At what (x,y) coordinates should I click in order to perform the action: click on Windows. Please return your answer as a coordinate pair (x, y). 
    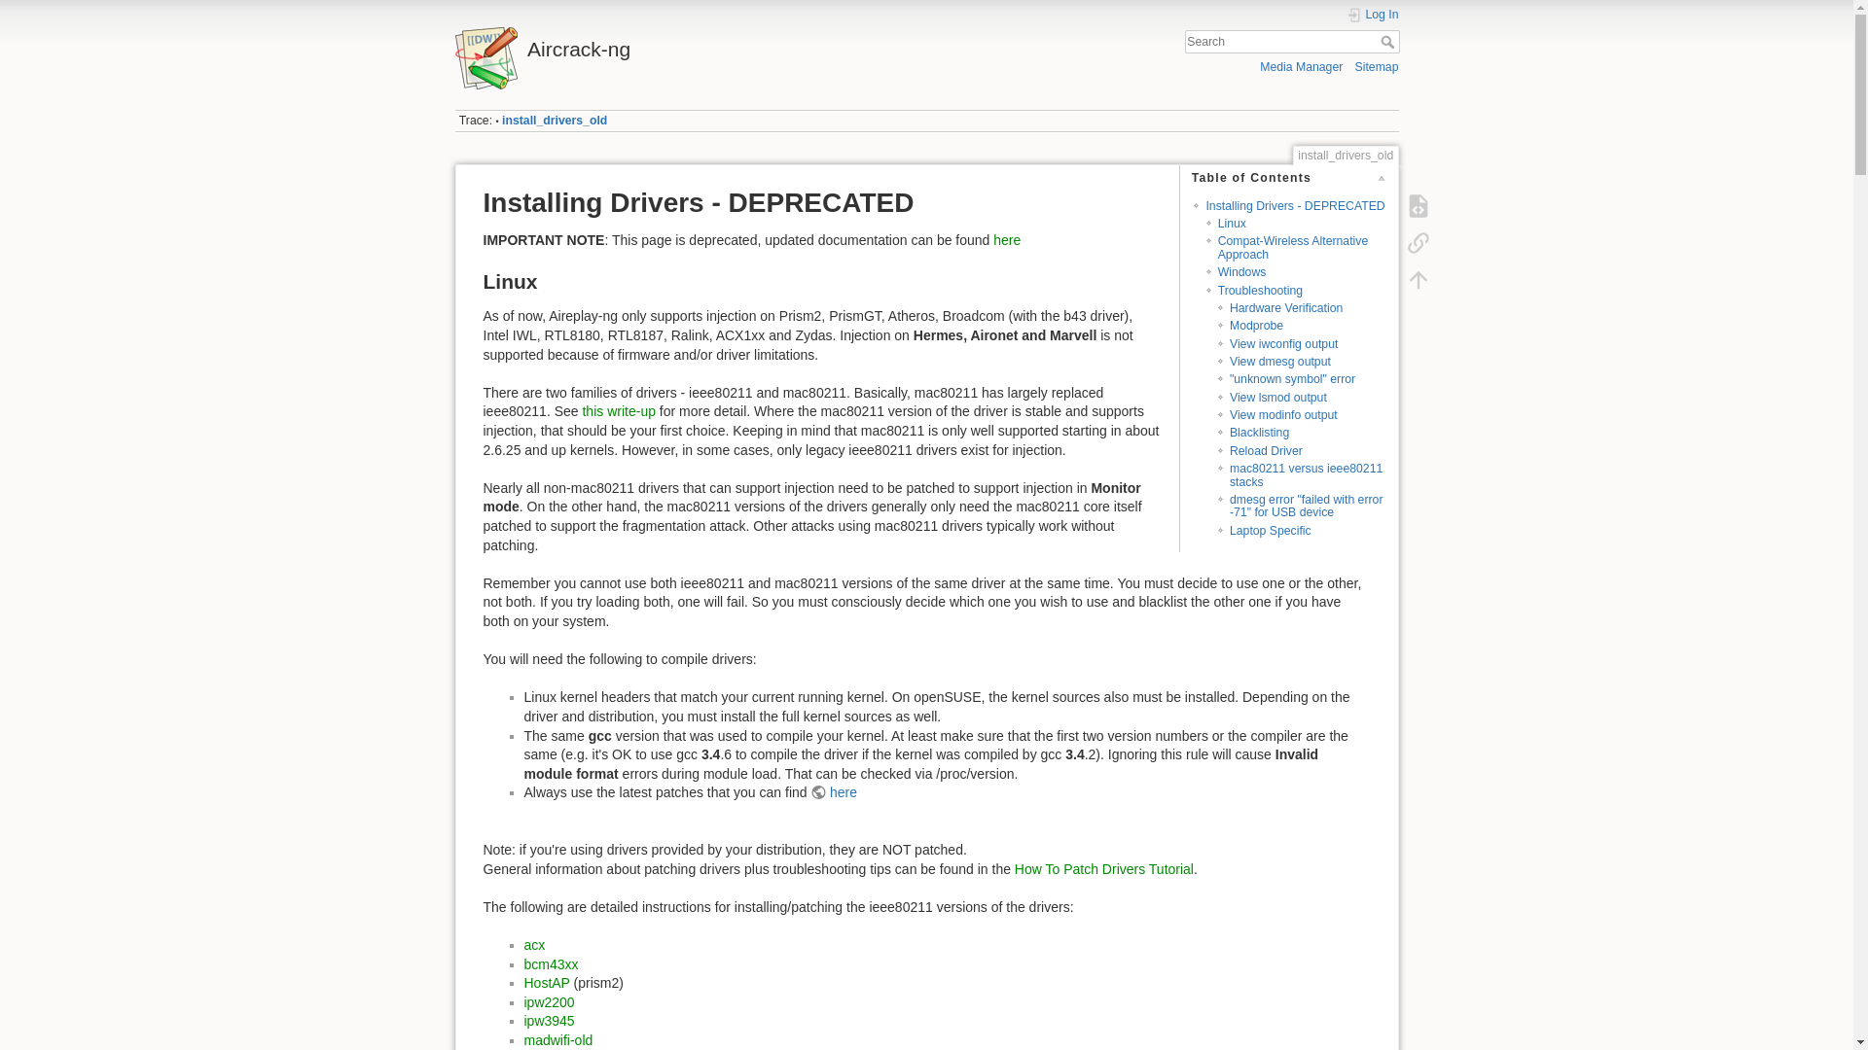
    Looking at the image, I should click on (1241, 272).